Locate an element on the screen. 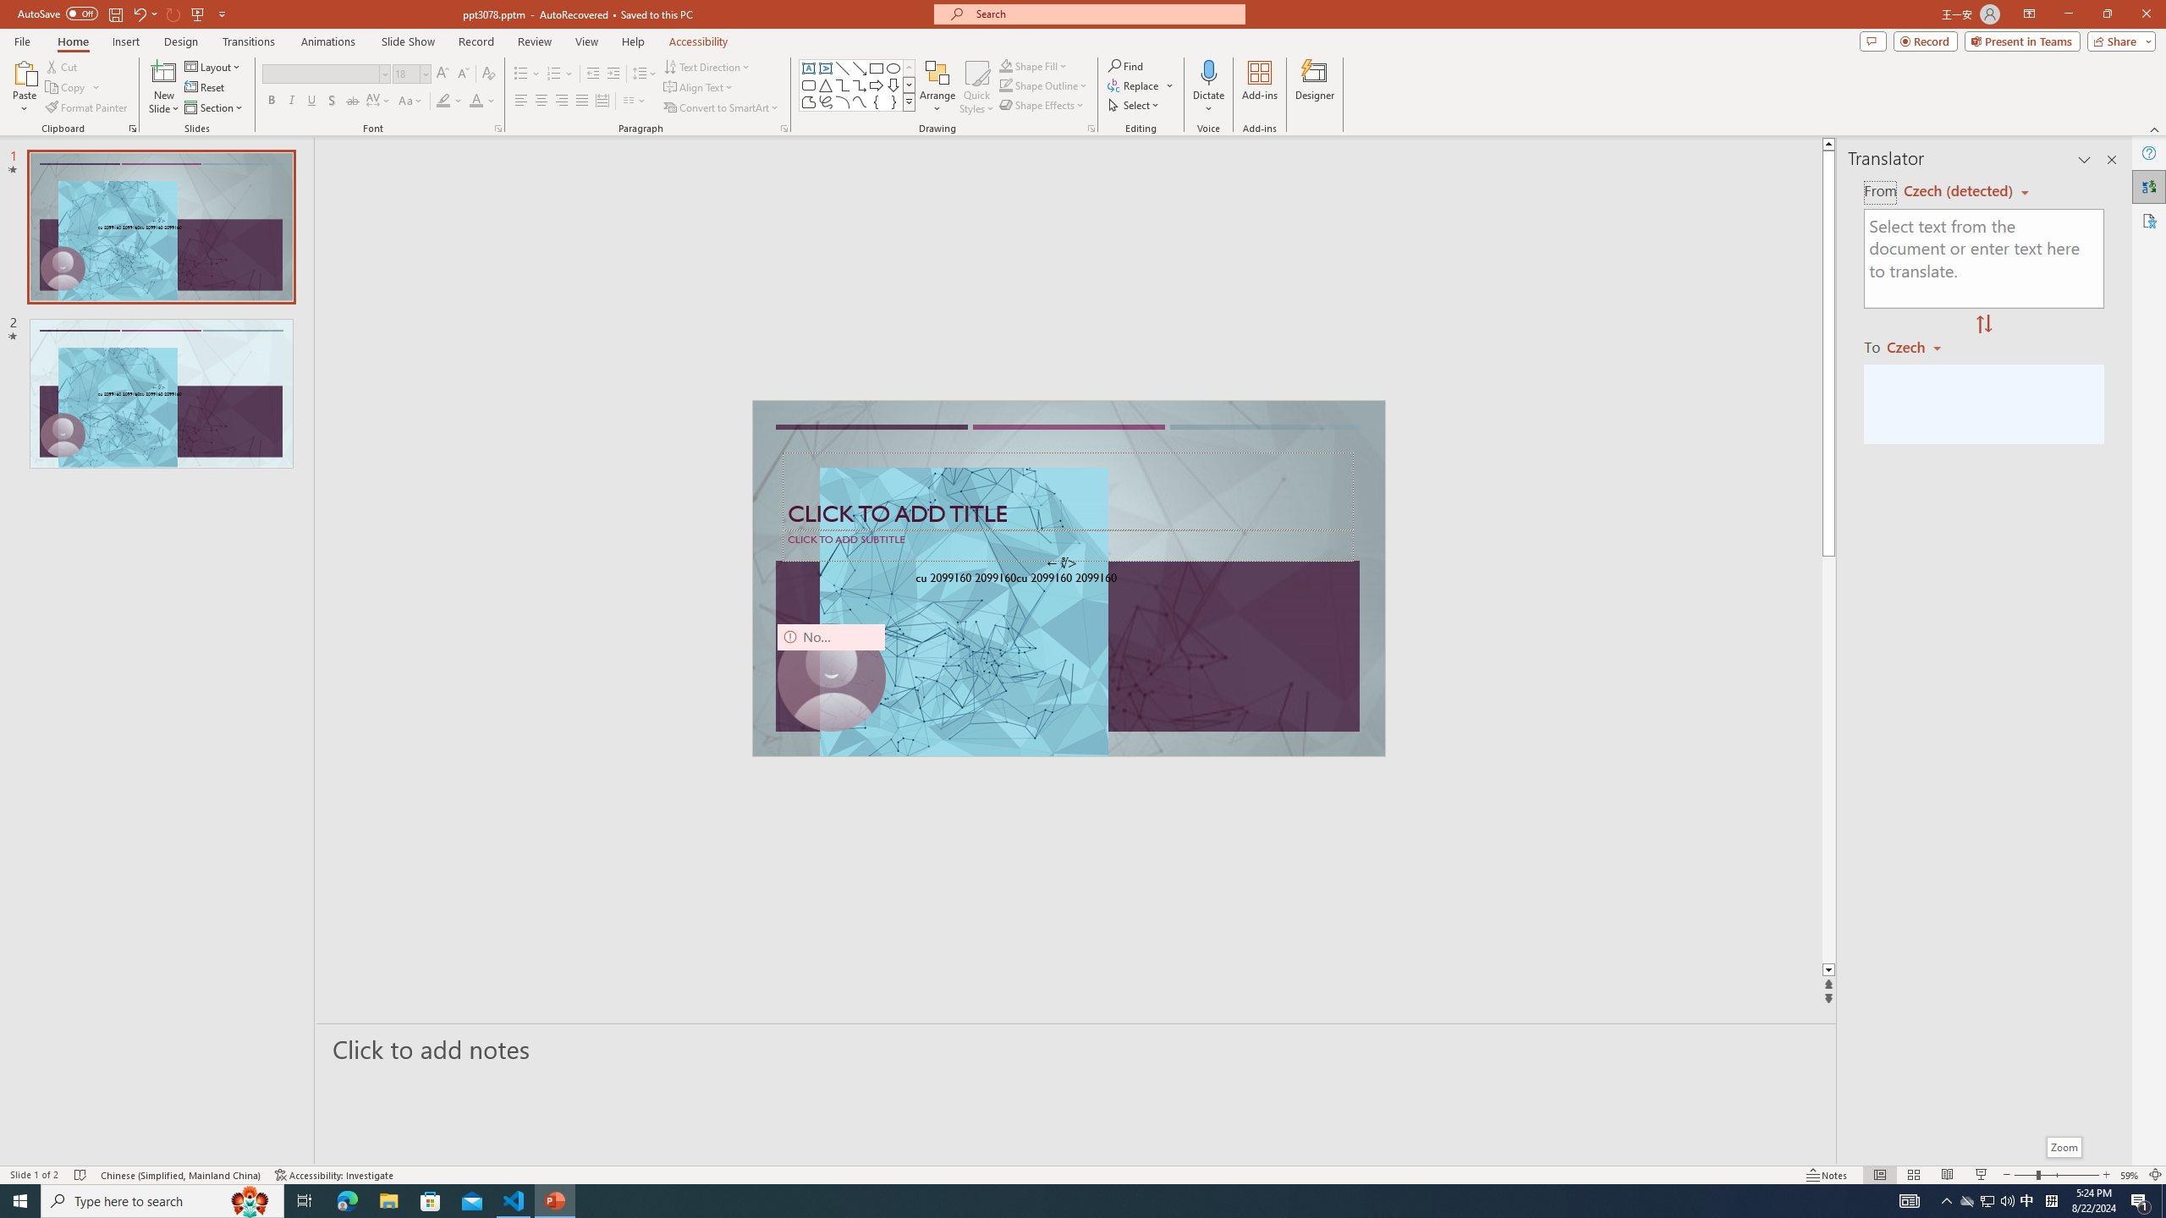 This screenshot has width=2166, height=1218. An abstract genetic concept is located at coordinates (1068, 579).